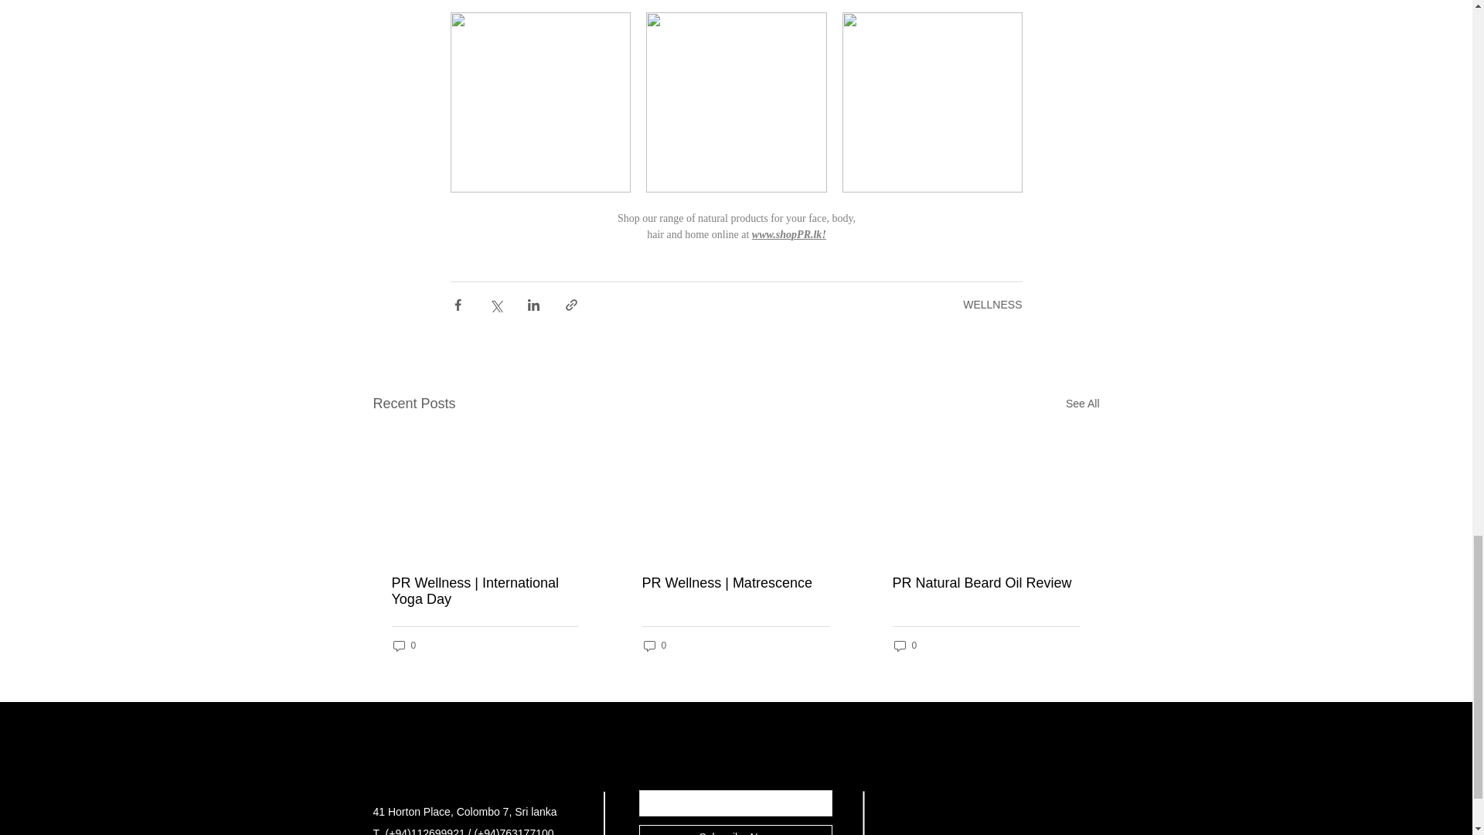 The width and height of the screenshot is (1484, 835). I want to click on WELLNESS, so click(992, 304).